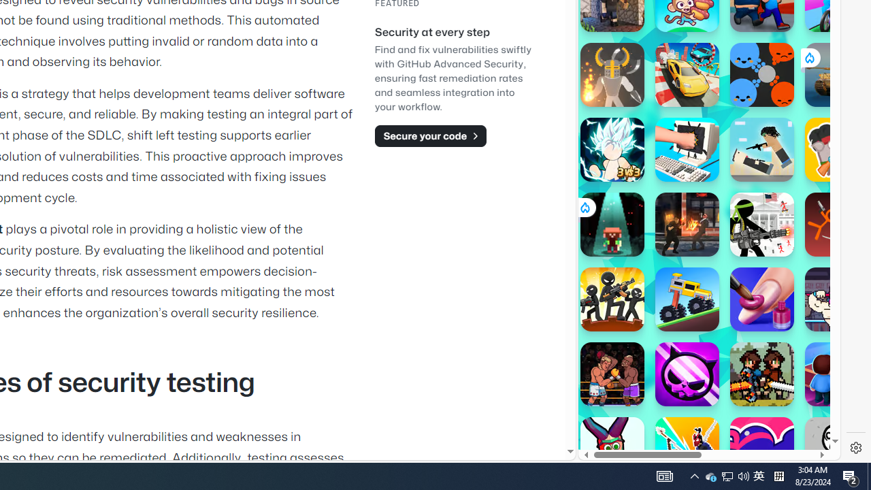 This screenshot has width=871, height=490. I want to click on Crazy Cars, so click(828, 197).